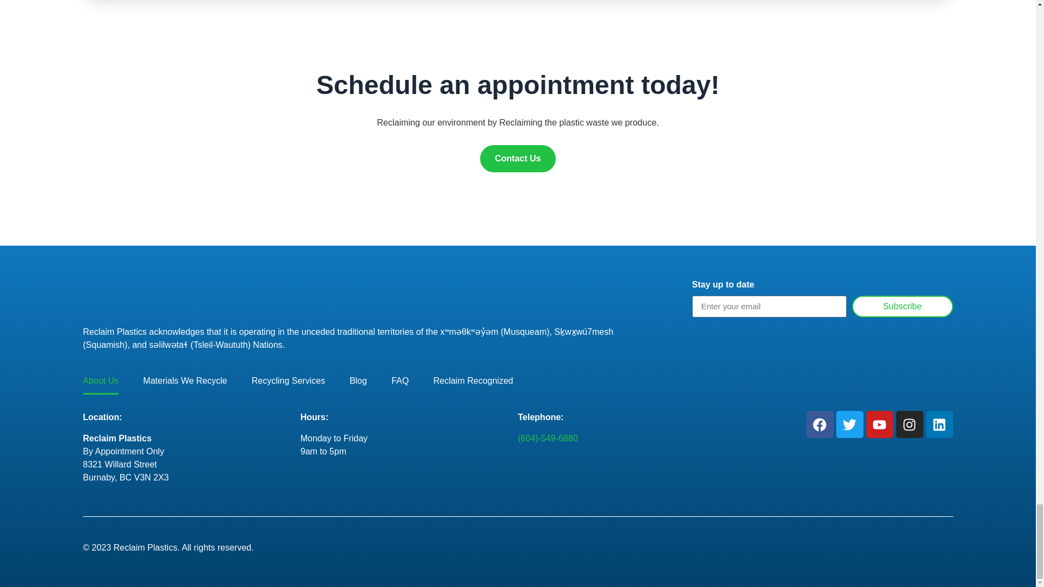  Describe the element at coordinates (288, 380) in the screenshot. I see `Recycling Services` at that location.